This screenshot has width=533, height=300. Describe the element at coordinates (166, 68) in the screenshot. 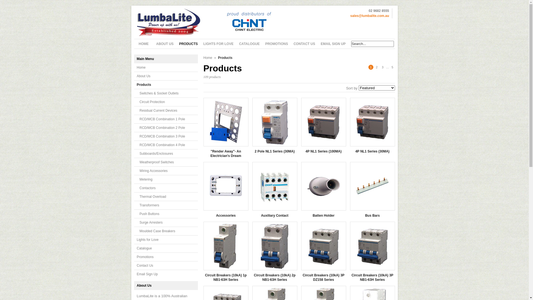

I see `Home` at that location.